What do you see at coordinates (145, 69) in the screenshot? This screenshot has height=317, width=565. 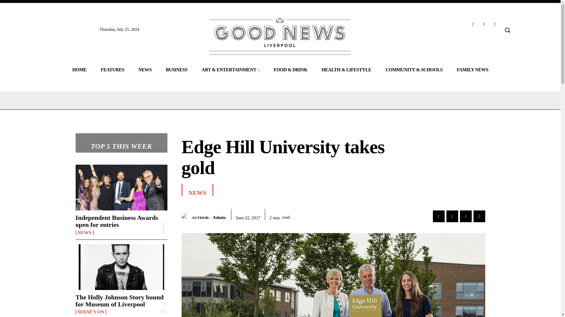 I see `NEWS` at bounding box center [145, 69].